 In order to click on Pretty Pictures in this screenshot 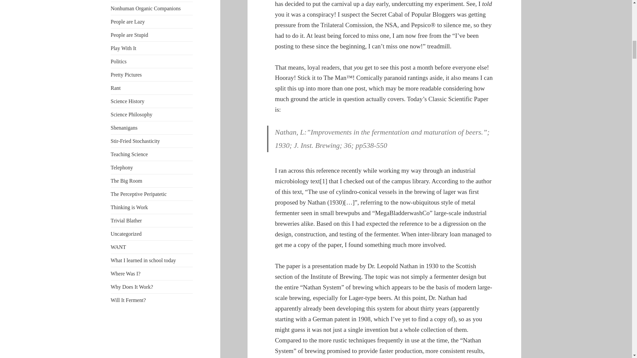, I will do `click(126, 75)`.